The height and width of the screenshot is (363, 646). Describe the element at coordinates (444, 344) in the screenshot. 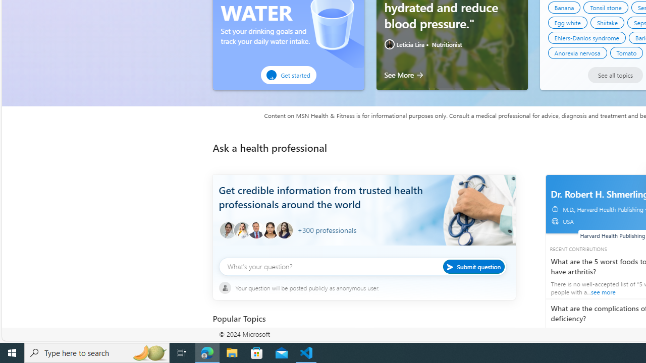

I see `Pictorial representation of Gout Gout Condition` at that location.